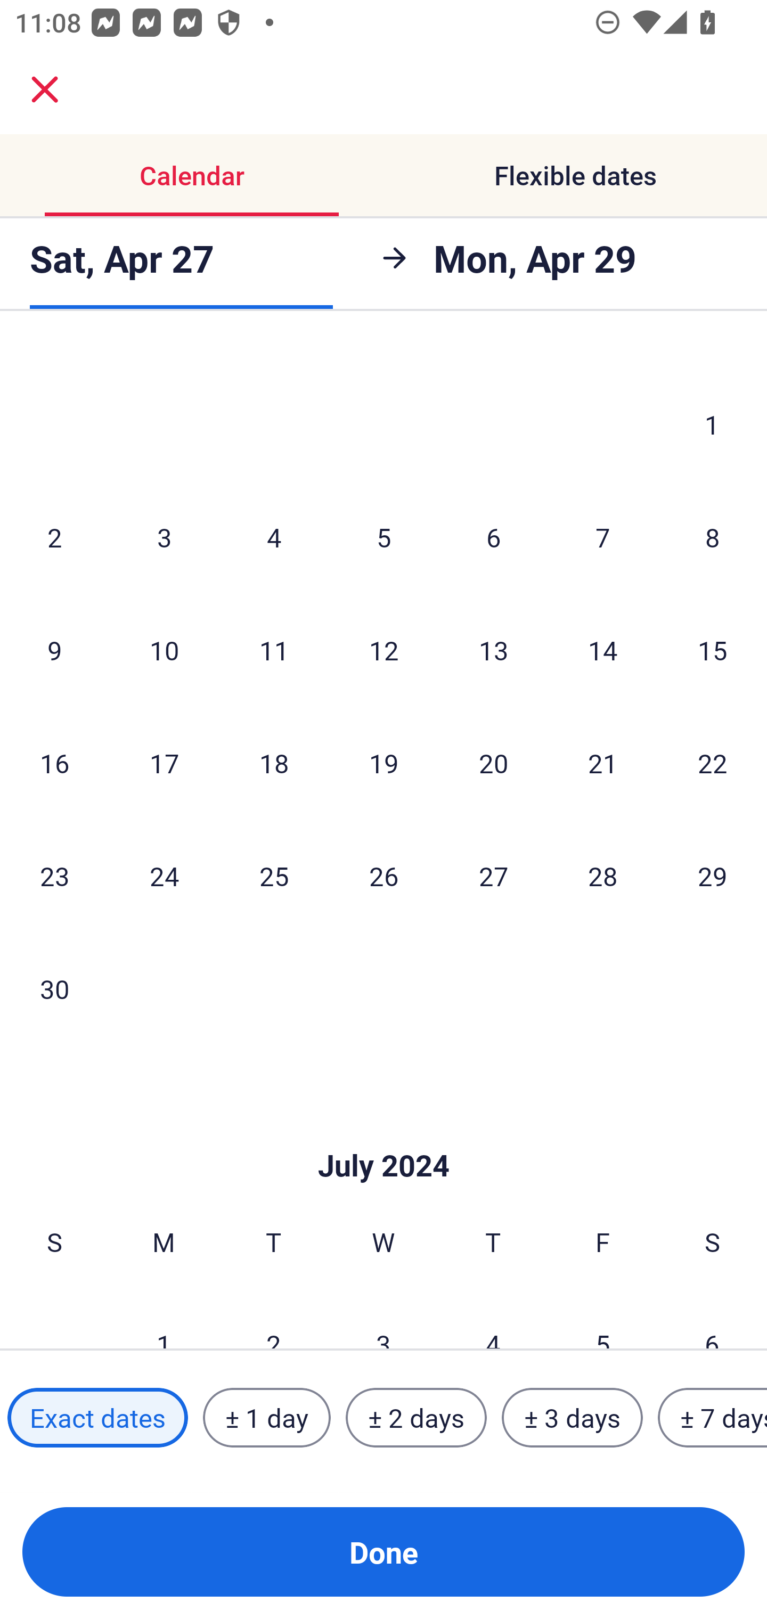 Image resolution: width=767 pixels, height=1619 pixels. What do you see at coordinates (383, 763) in the screenshot?
I see `19 Wednesday, June 19, 2024` at bounding box center [383, 763].